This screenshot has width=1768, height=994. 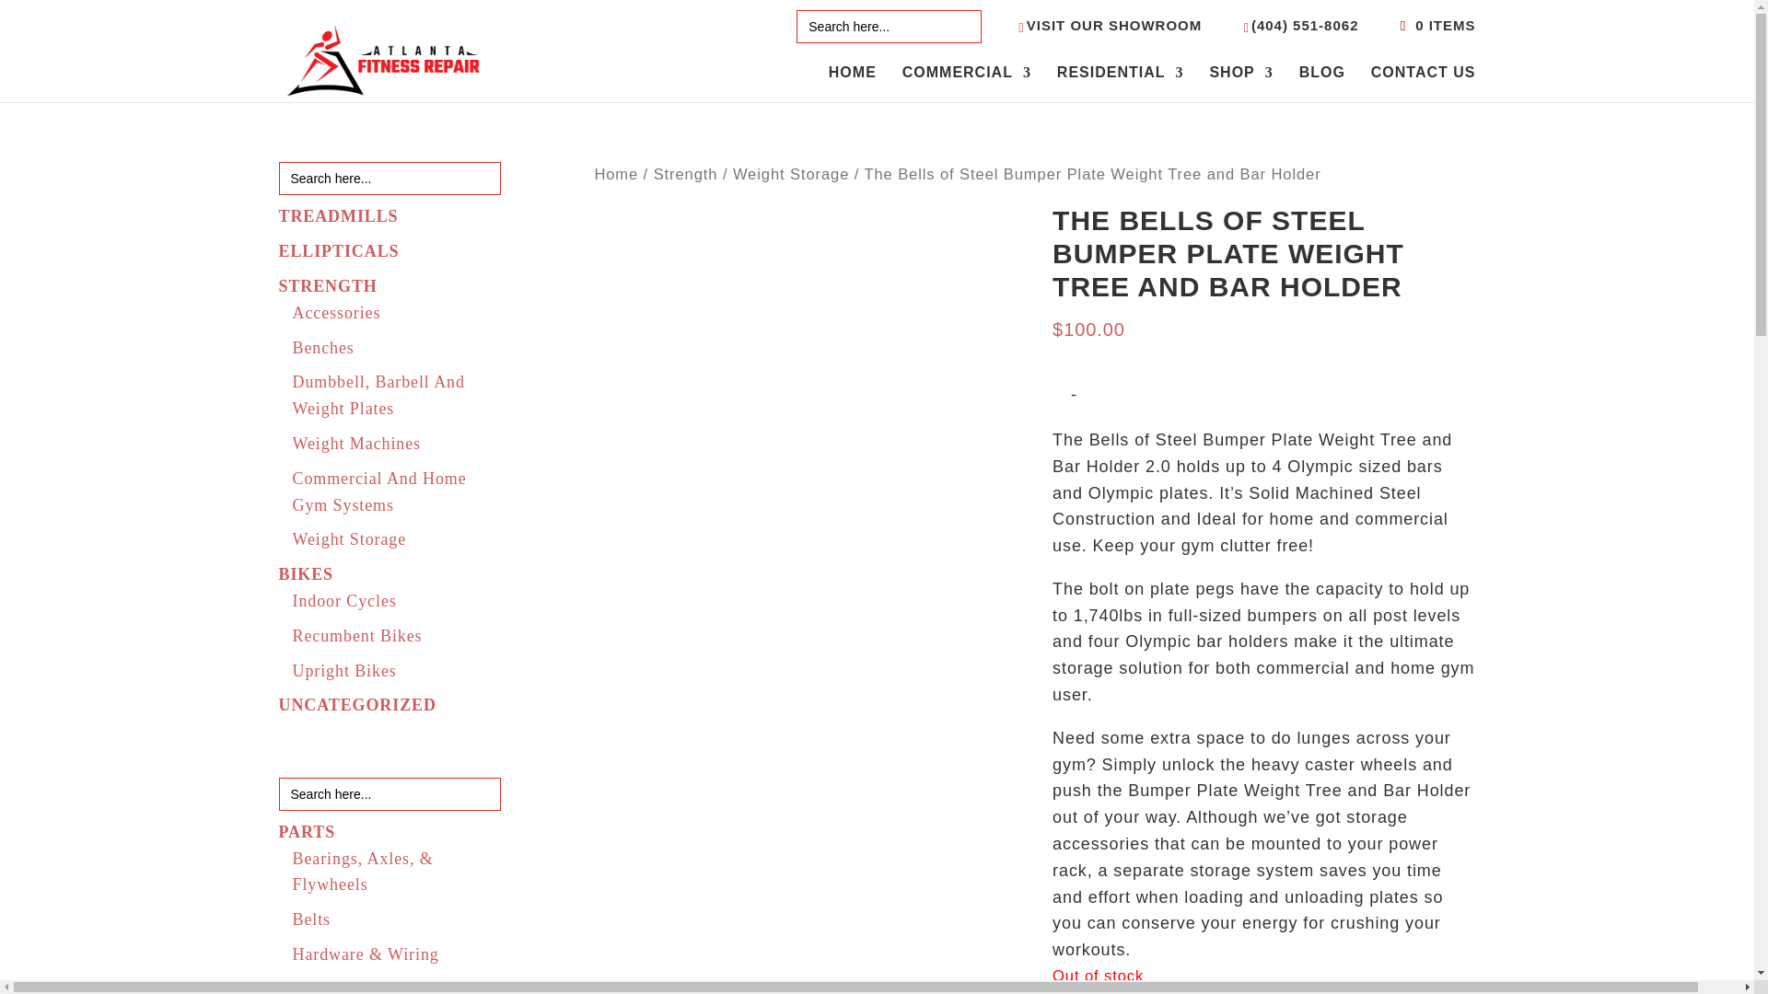 What do you see at coordinates (685, 174) in the screenshot?
I see `Strength` at bounding box center [685, 174].